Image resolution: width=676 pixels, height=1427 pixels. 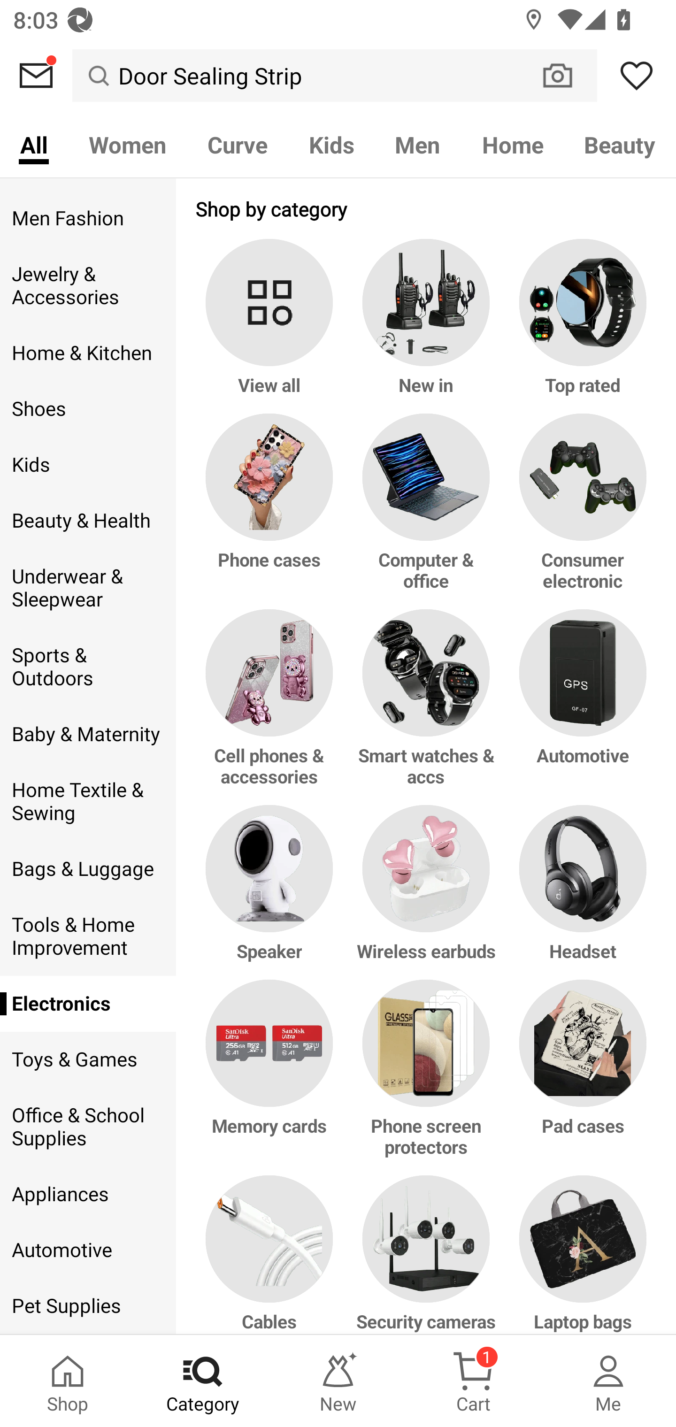 I want to click on Speaker, so click(x=272, y=892).